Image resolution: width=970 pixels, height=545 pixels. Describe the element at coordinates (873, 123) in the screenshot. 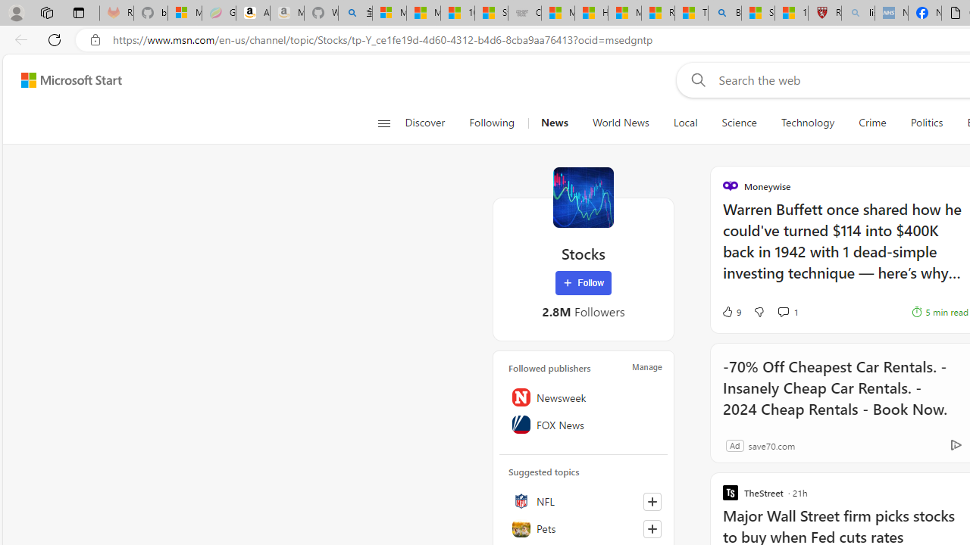

I see `Crime` at that location.